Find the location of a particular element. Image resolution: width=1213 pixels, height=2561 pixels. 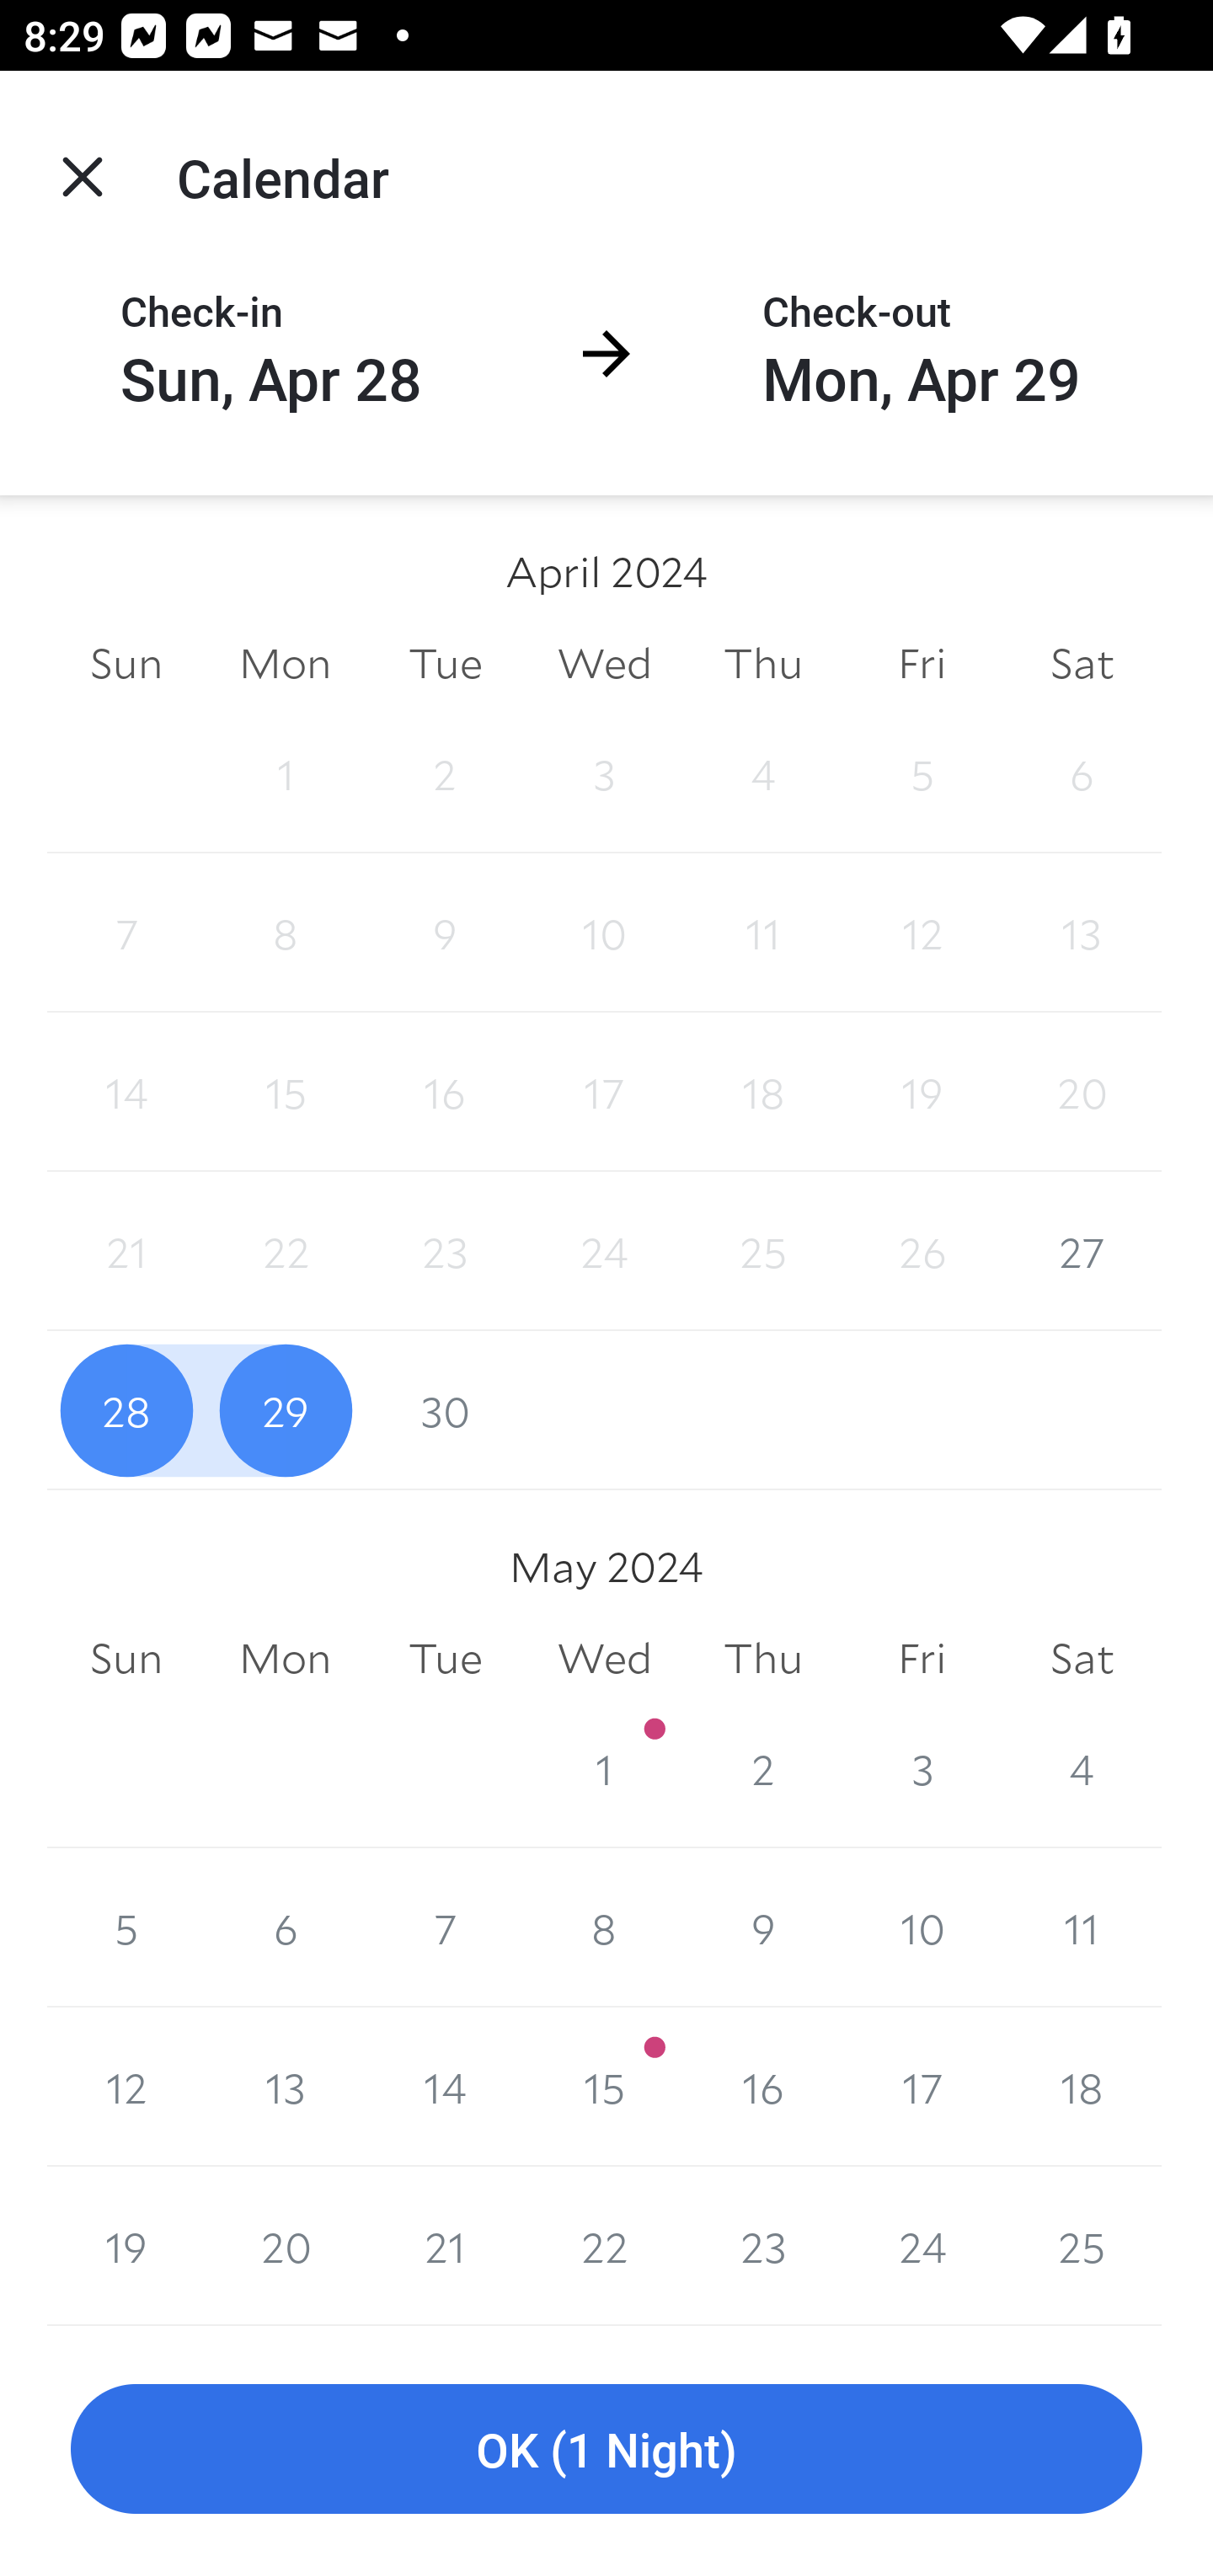

Tue is located at coordinates (445, 1660).